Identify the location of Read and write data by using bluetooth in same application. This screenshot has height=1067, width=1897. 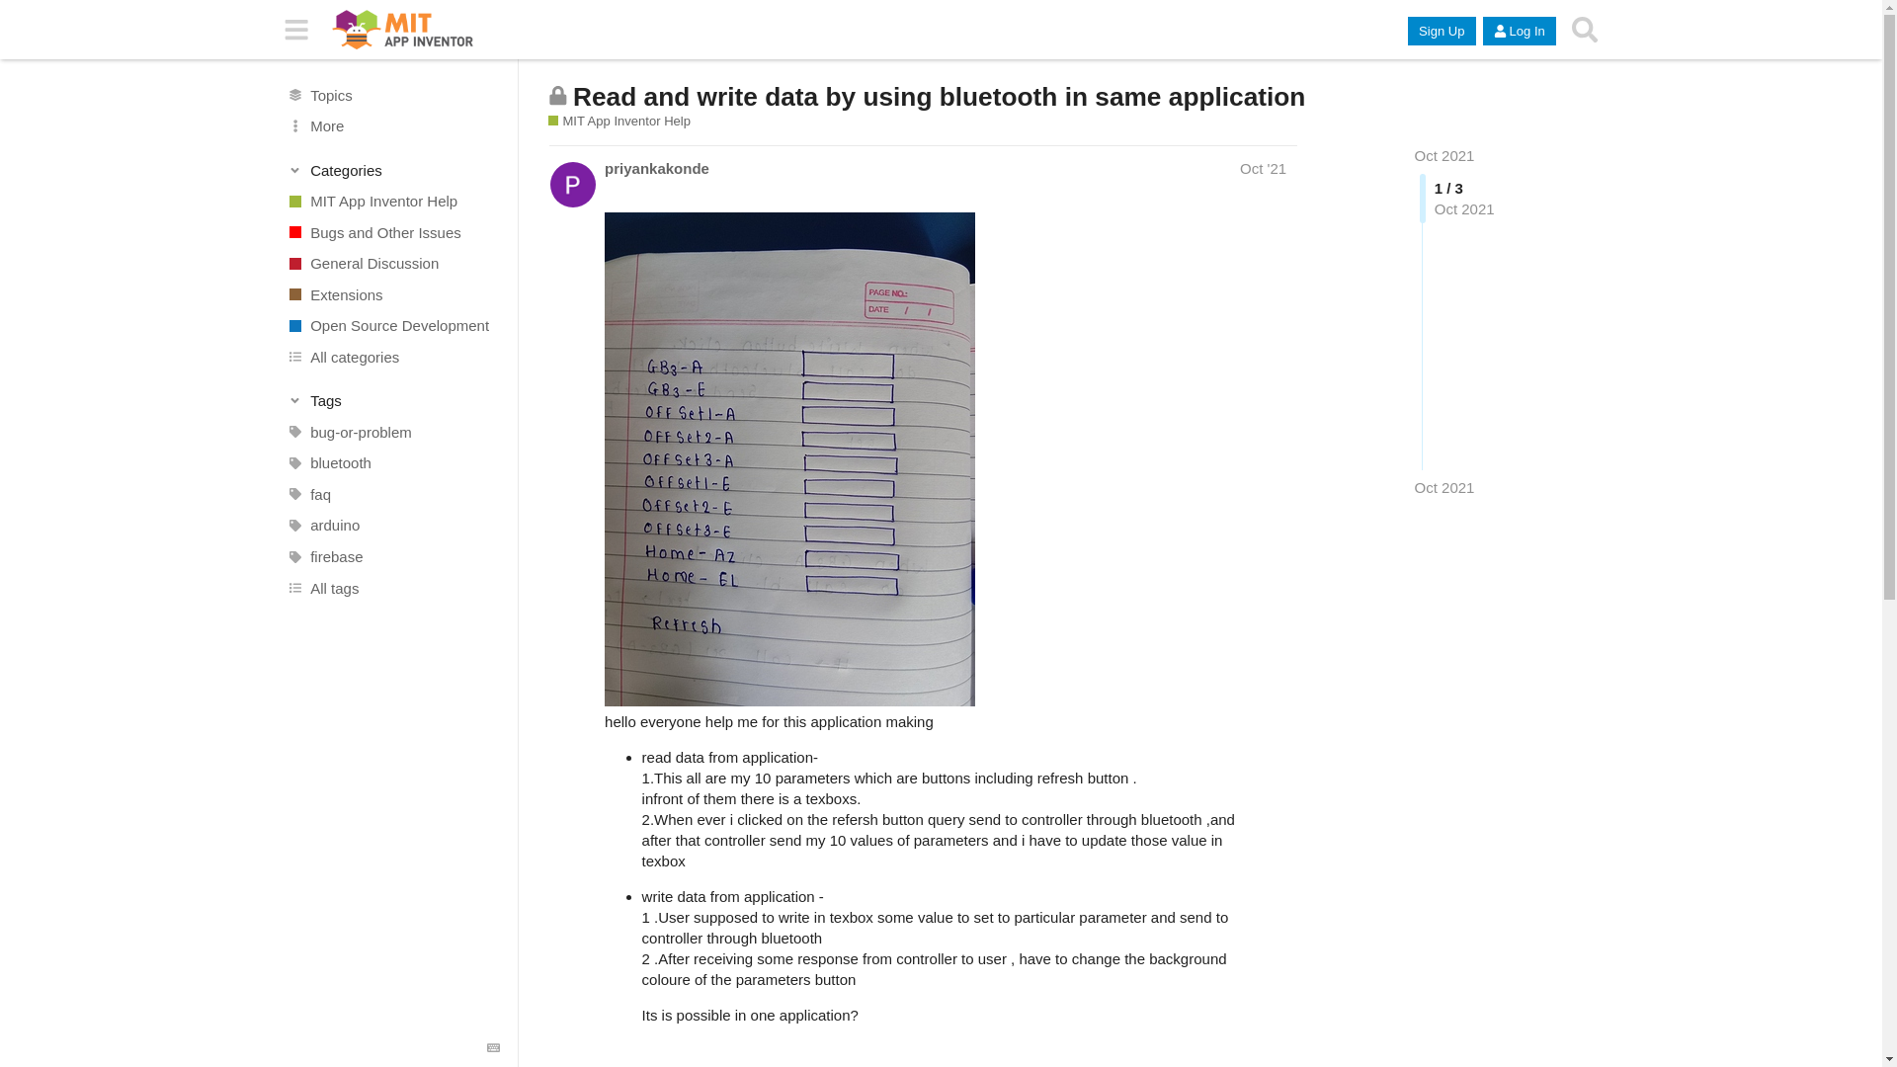
(939, 97).